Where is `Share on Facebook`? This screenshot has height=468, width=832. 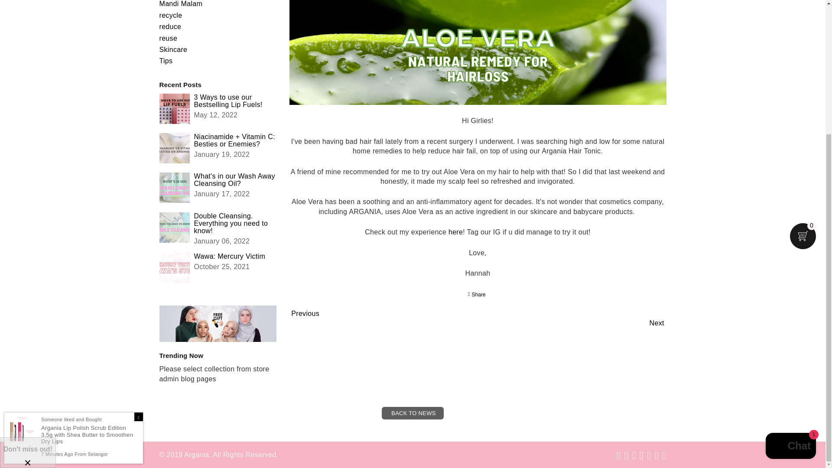
Share on Facebook is located at coordinates (476, 295).